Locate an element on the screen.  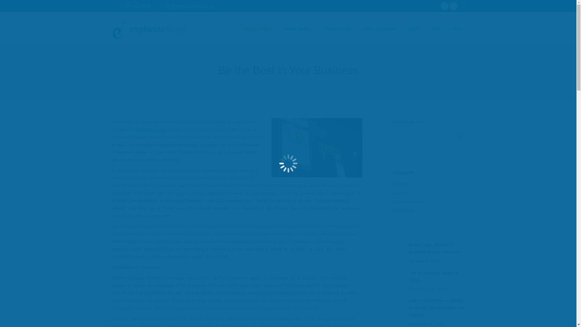
X page opens in new window is located at coordinates (454, 6).